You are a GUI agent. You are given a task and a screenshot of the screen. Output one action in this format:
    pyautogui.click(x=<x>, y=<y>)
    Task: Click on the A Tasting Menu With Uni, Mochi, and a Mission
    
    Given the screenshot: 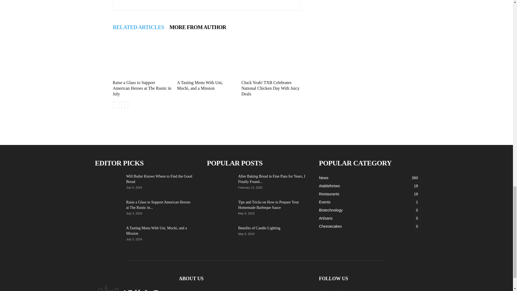 What is the action you would take?
    pyautogui.click(x=200, y=85)
    